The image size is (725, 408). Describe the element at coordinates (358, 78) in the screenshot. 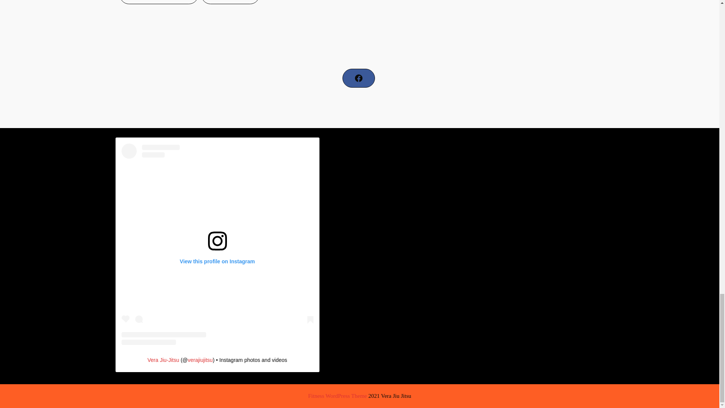

I see `Facebook` at that location.